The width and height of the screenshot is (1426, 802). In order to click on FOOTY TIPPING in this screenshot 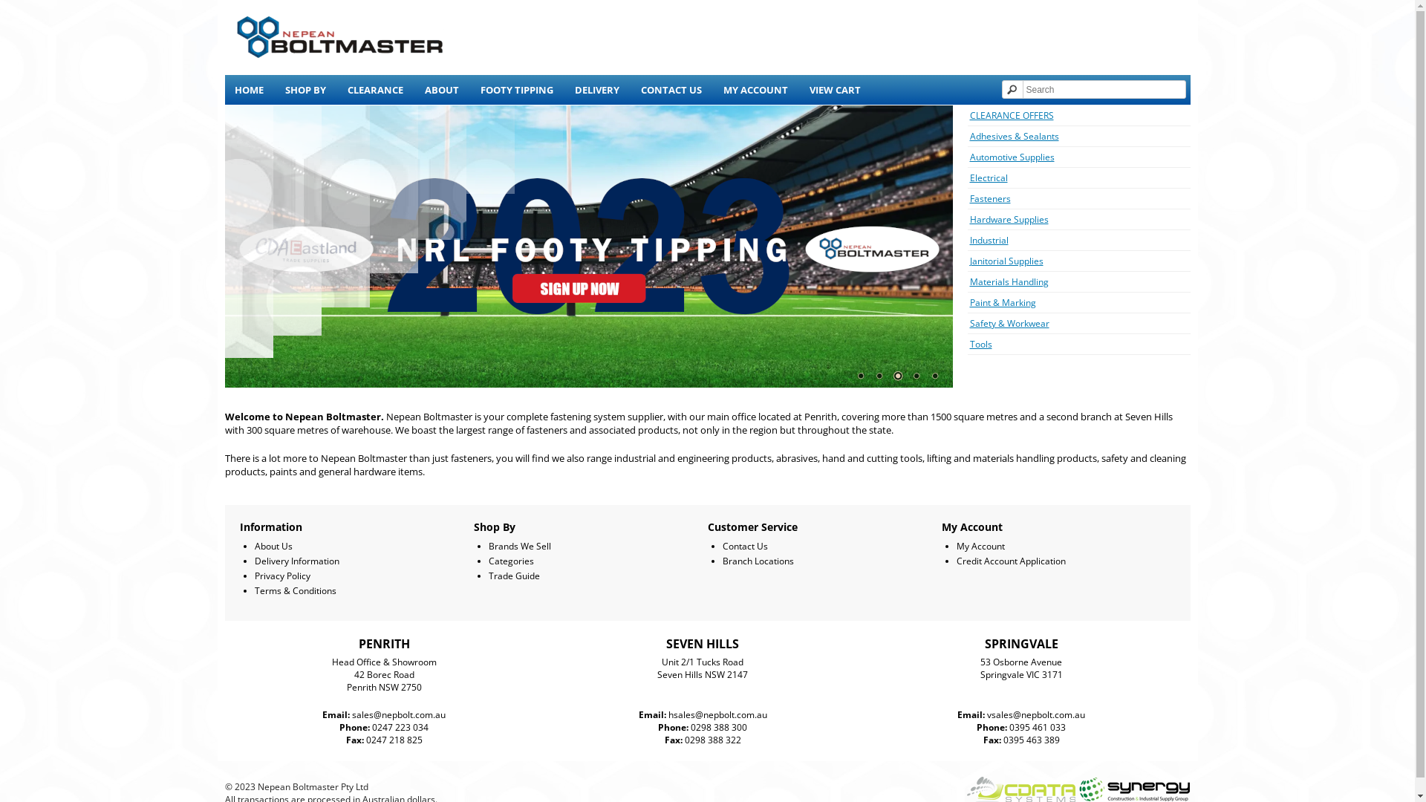, I will do `click(517, 90)`.